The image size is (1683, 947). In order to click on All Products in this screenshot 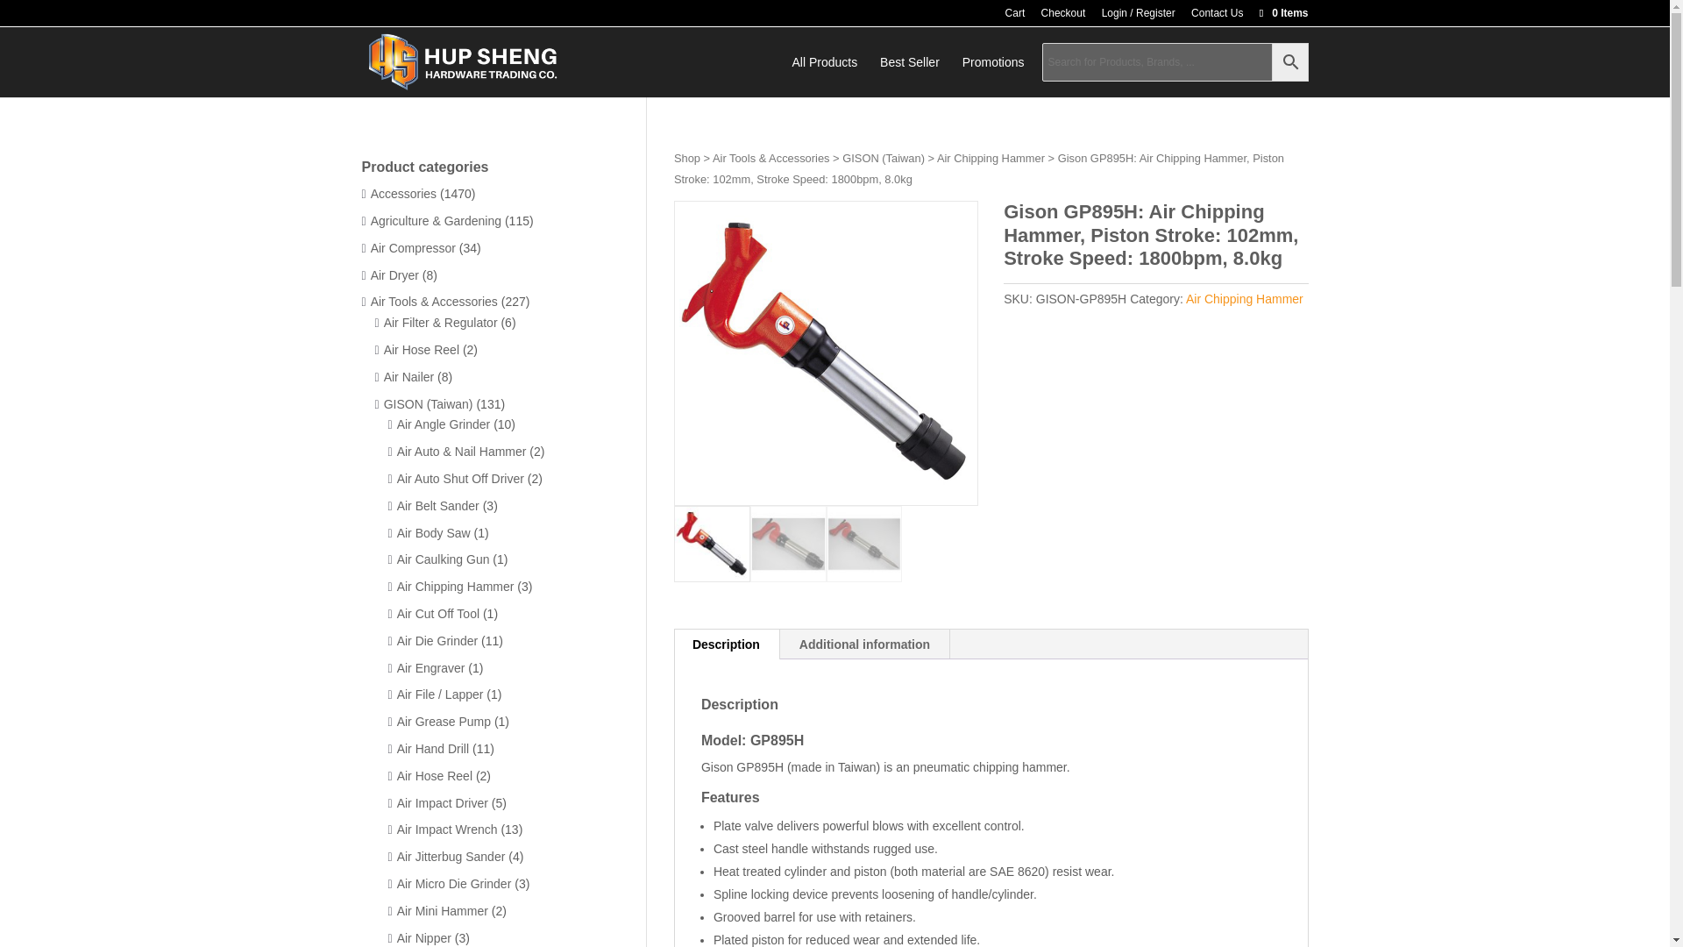, I will do `click(826, 76)`.